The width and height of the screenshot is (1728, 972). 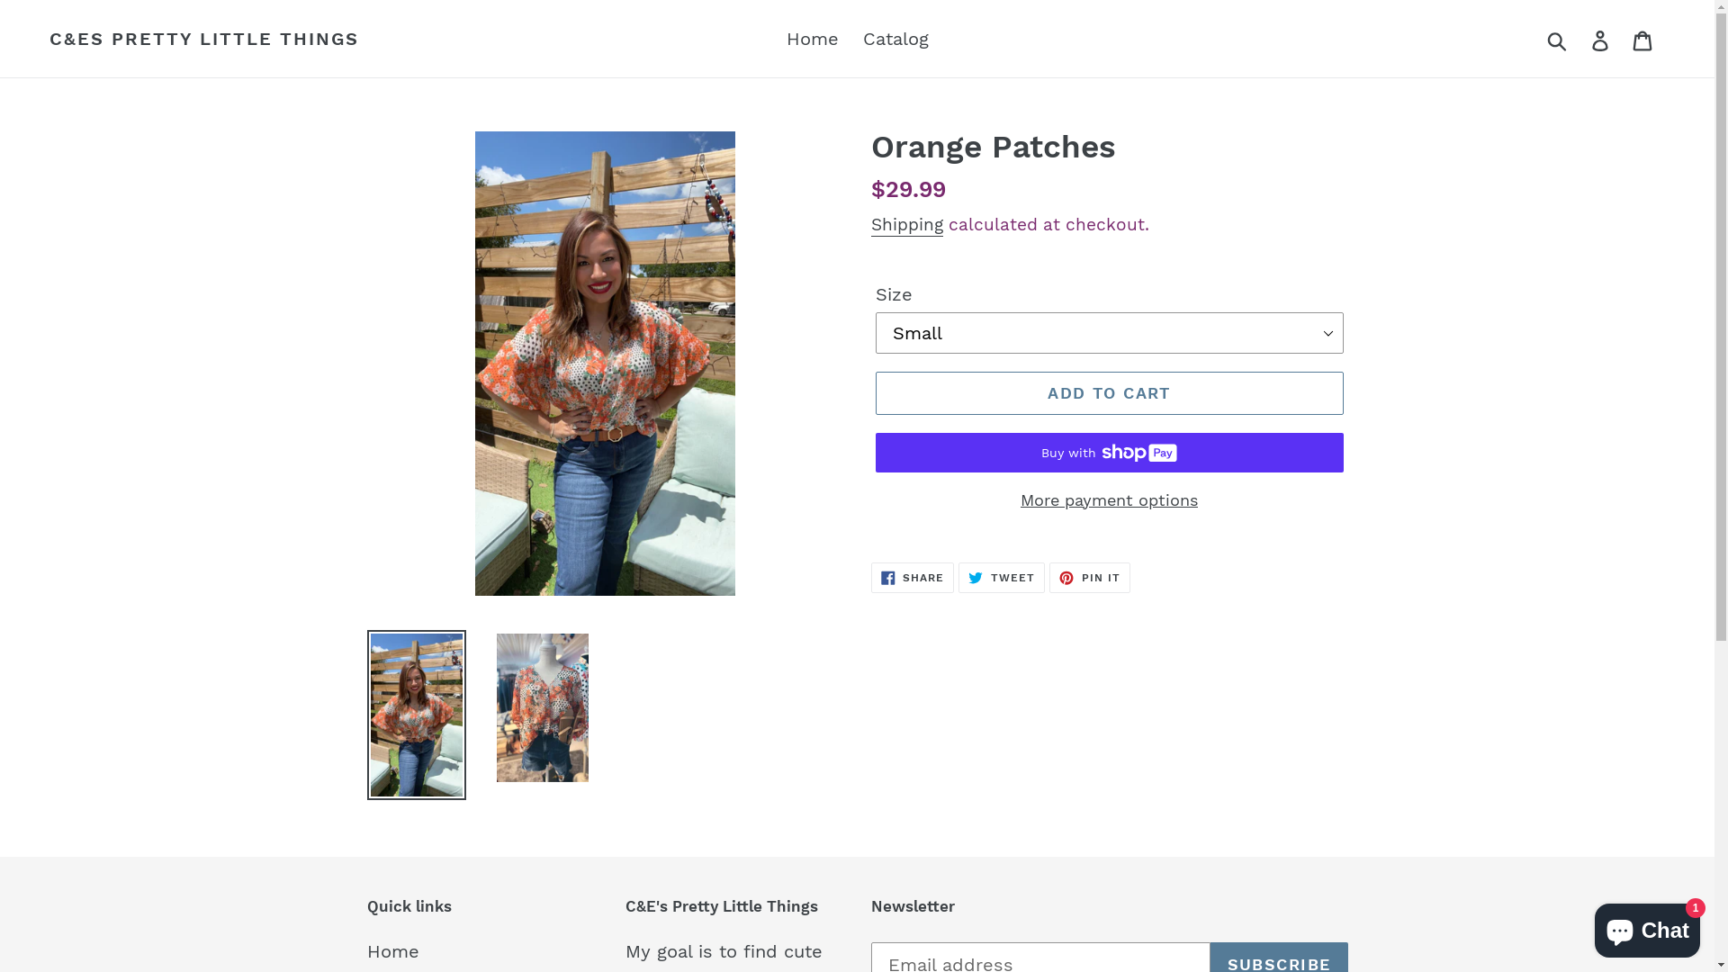 What do you see at coordinates (813, 39) in the screenshot?
I see `Home` at bounding box center [813, 39].